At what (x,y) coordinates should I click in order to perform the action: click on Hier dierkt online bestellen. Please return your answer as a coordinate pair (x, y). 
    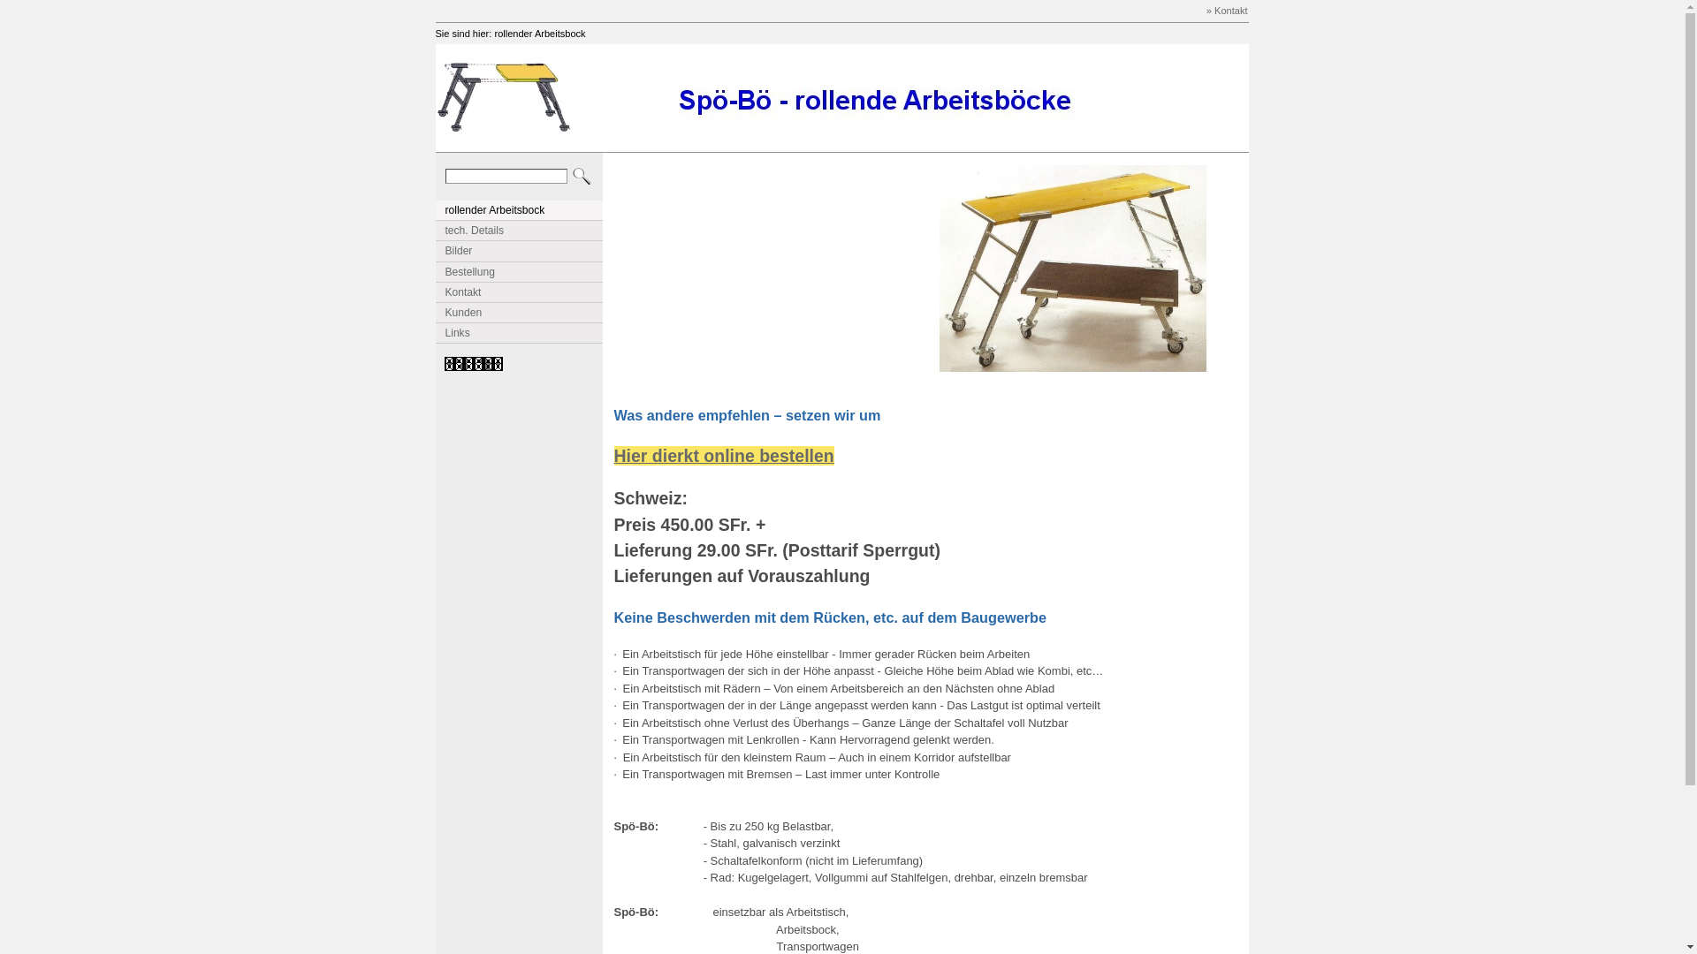
    Looking at the image, I should click on (723, 455).